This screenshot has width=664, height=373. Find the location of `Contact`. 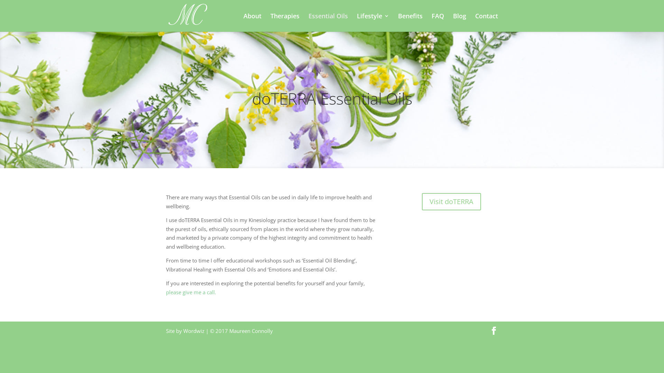

Contact is located at coordinates (487, 22).